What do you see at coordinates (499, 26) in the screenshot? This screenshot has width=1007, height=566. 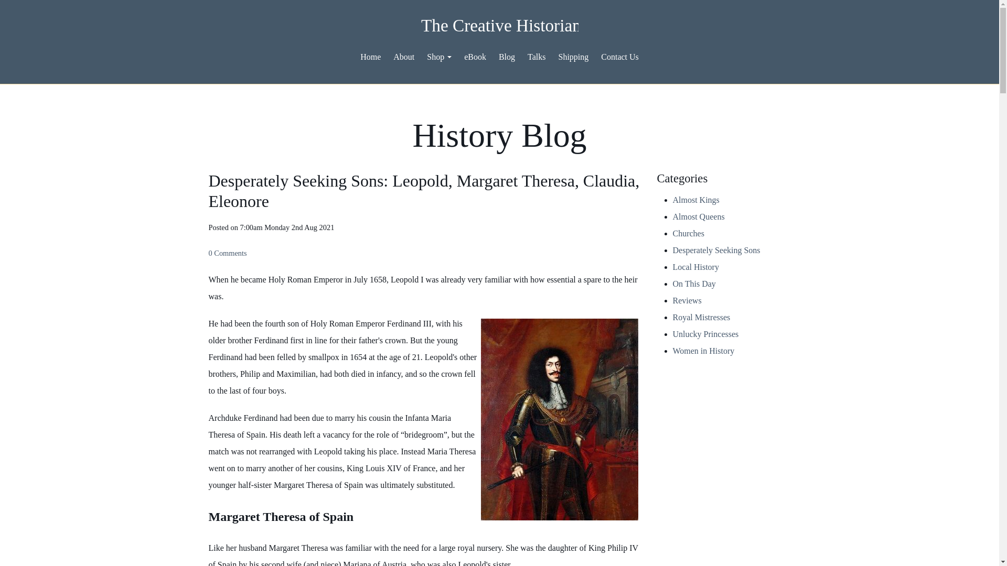 I see `The Creative Historian` at bounding box center [499, 26].